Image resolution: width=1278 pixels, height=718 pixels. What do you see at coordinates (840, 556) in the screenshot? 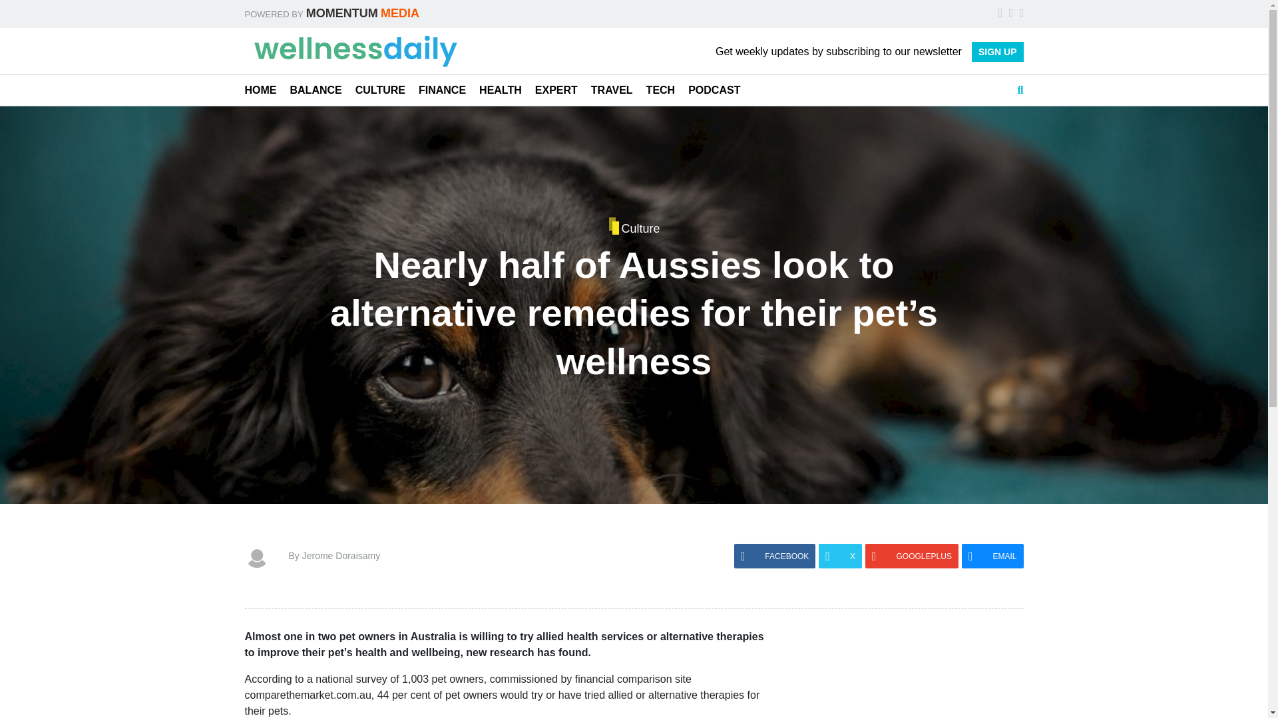
I see `X` at bounding box center [840, 556].